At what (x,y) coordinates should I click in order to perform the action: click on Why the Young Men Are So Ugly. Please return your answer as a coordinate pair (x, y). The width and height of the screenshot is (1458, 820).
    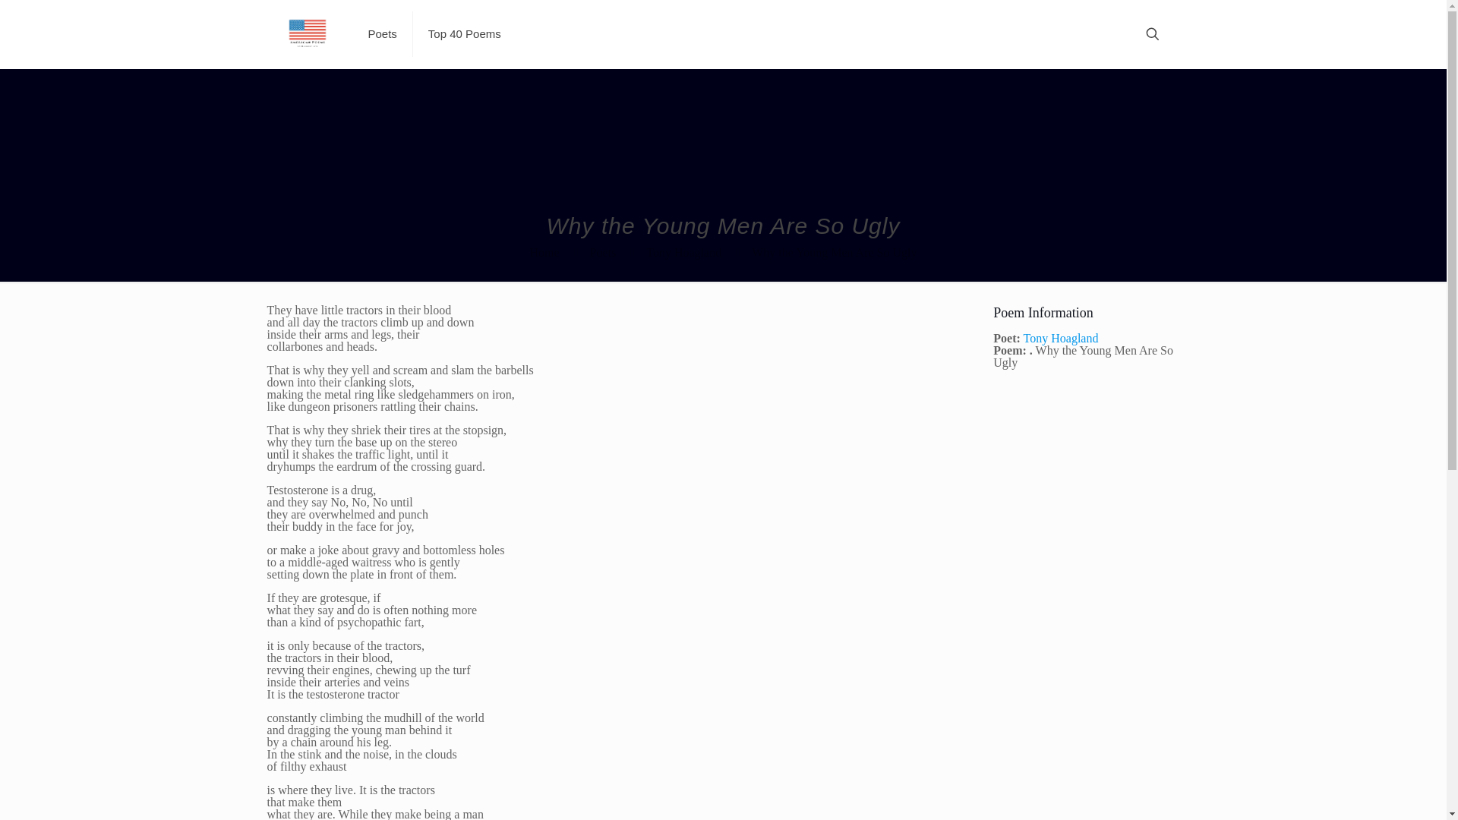
    Looking at the image, I should click on (834, 252).